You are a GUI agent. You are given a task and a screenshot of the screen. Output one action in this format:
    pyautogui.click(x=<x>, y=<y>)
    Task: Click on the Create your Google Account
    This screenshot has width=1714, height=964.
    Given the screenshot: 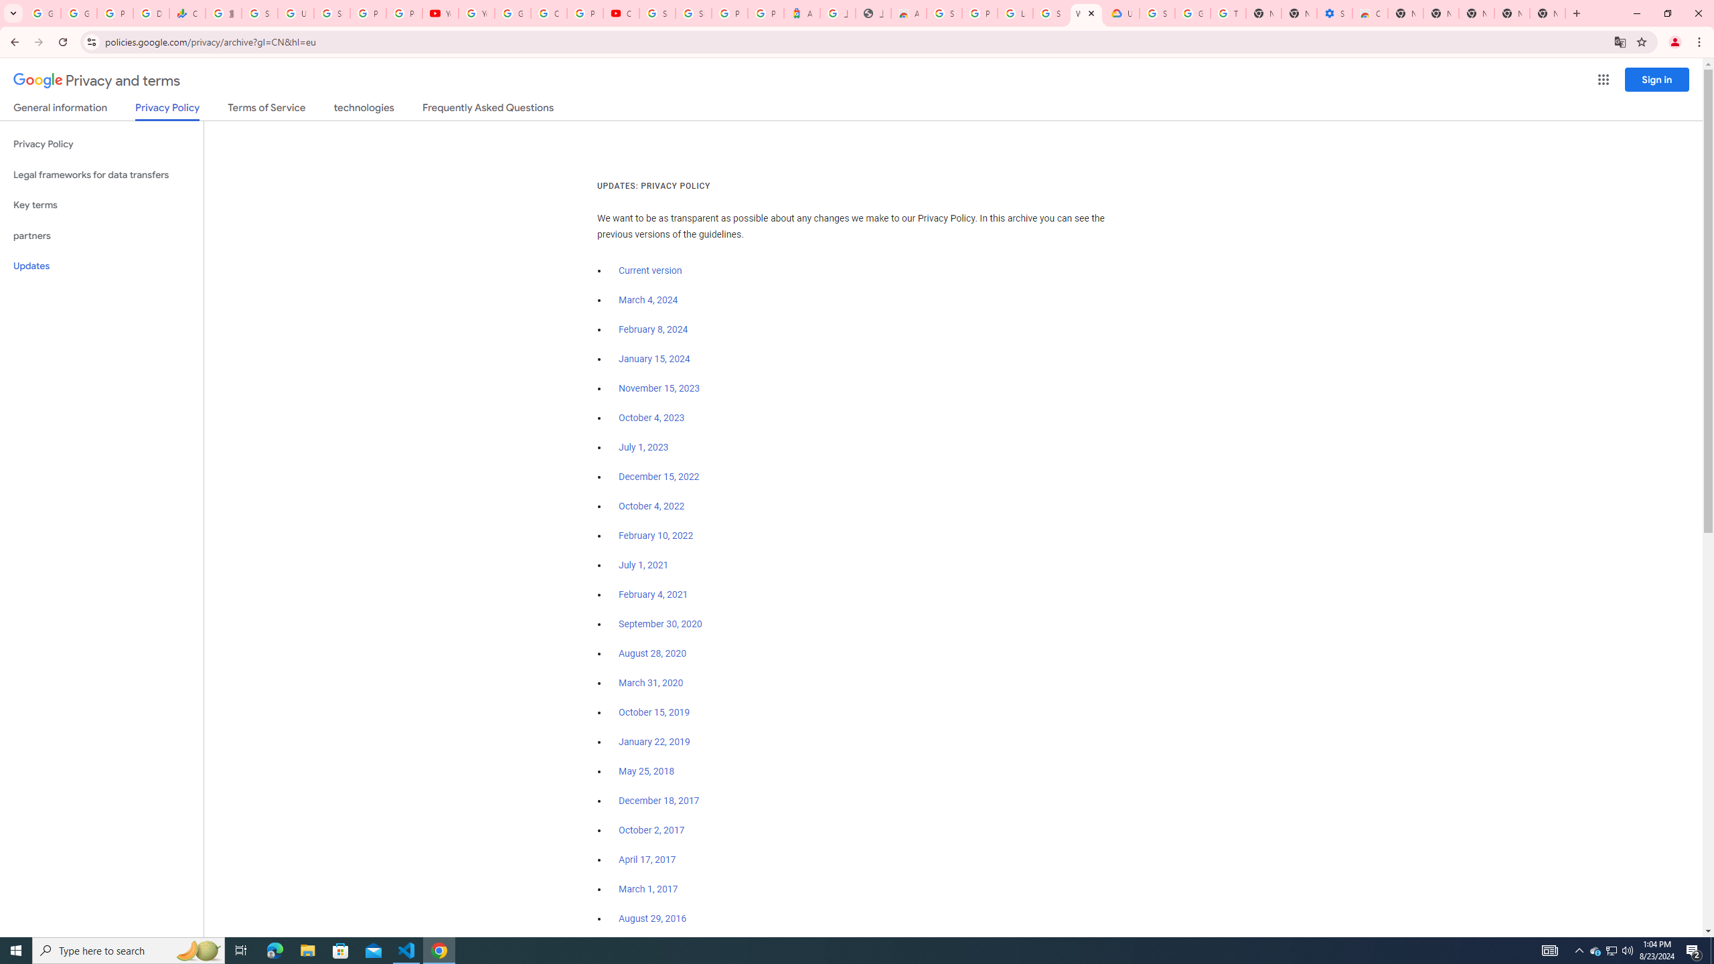 What is the action you would take?
    pyautogui.click(x=548, y=13)
    